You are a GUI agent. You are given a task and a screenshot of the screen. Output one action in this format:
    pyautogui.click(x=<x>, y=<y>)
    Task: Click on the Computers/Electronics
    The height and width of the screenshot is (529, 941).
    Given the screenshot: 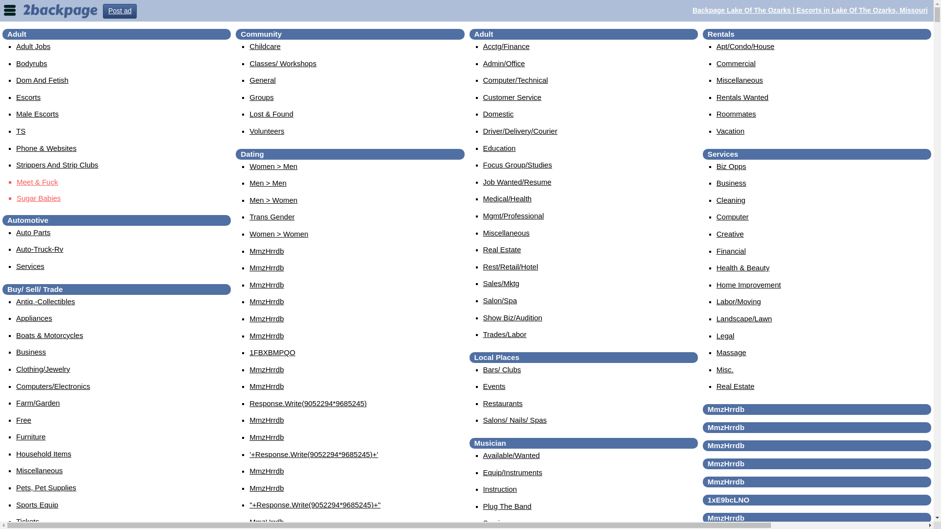 What is the action you would take?
    pyautogui.click(x=53, y=386)
    